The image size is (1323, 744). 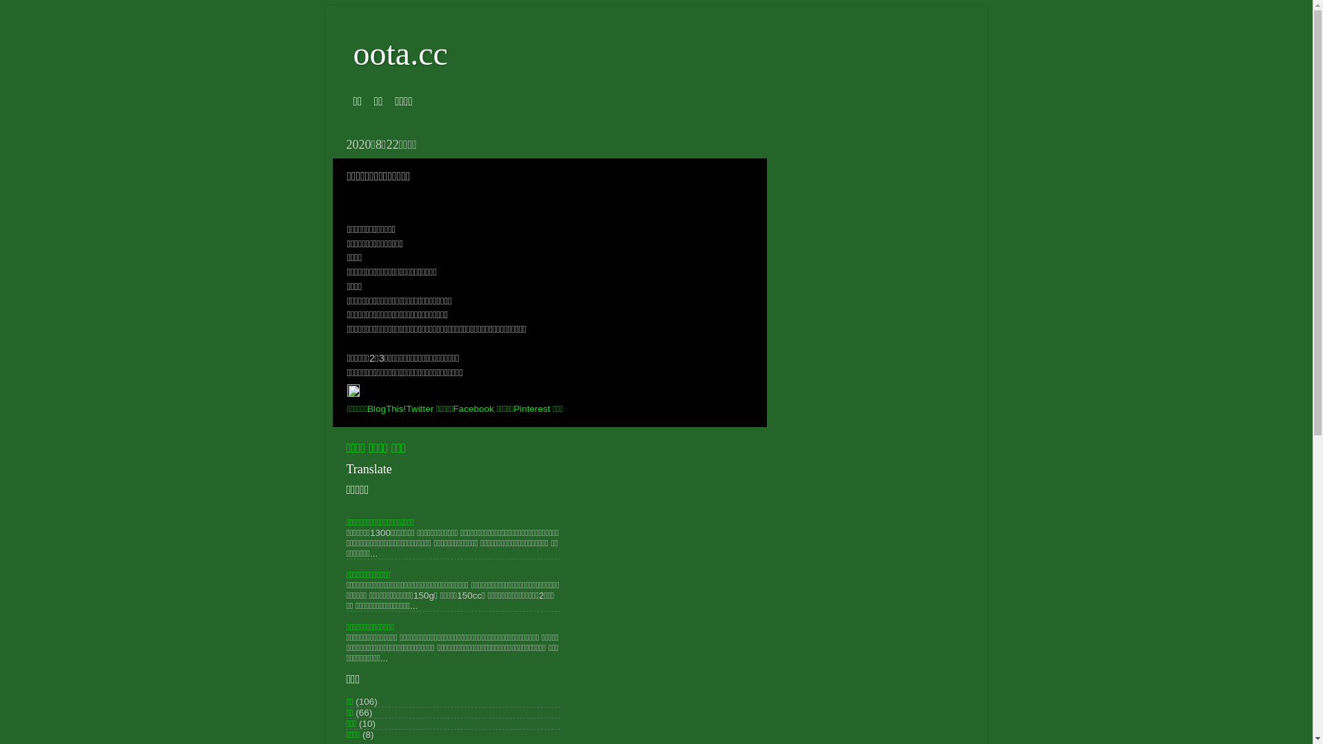 I want to click on oota.cc, so click(x=400, y=54).